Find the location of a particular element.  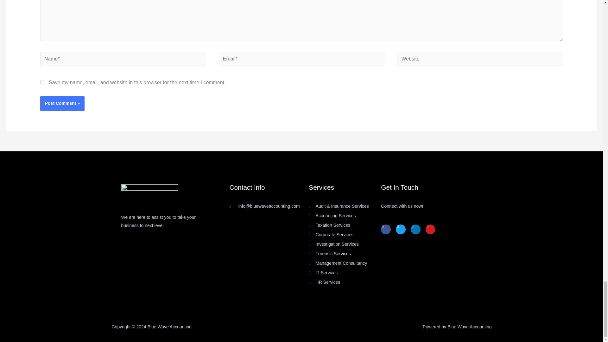

Accounting Services is located at coordinates (345, 216).